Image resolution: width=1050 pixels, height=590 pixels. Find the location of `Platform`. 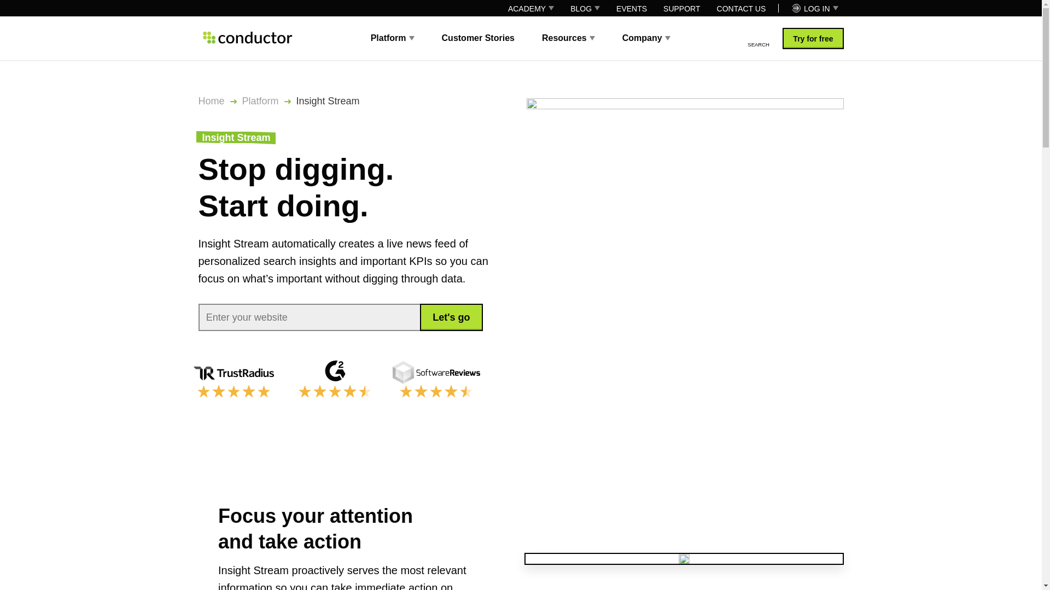

Platform is located at coordinates (393, 37).